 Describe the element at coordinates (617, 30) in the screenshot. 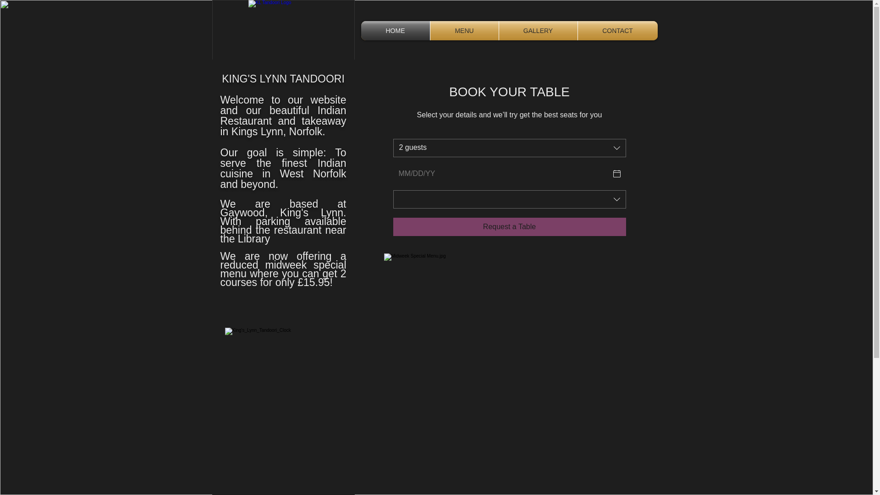

I see `CONTACT` at that location.